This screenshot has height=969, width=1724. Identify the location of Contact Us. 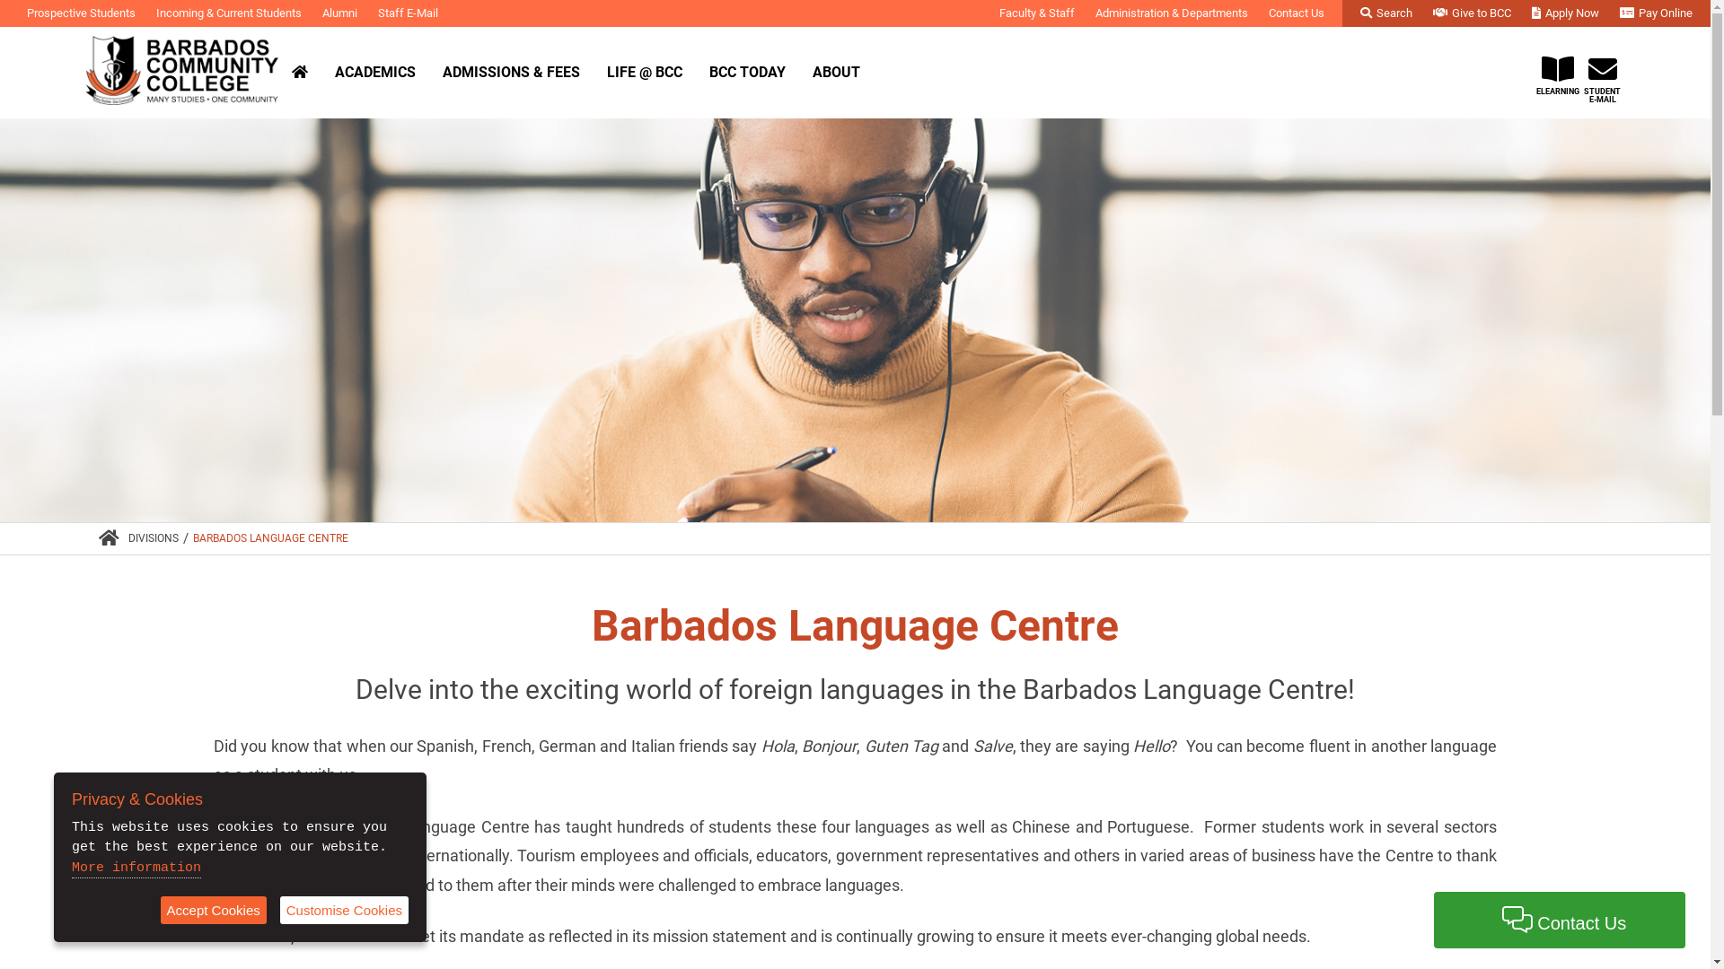
(1297, 13).